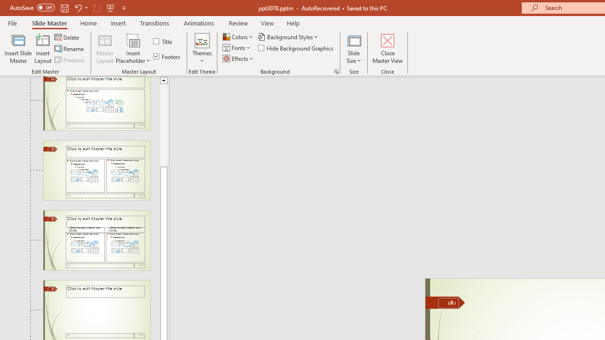 Image resolution: width=605 pixels, height=340 pixels. What do you see at coordinates (448, 303) in the screenshot?
I see `Slide Number` at bounding box center [448, 303].